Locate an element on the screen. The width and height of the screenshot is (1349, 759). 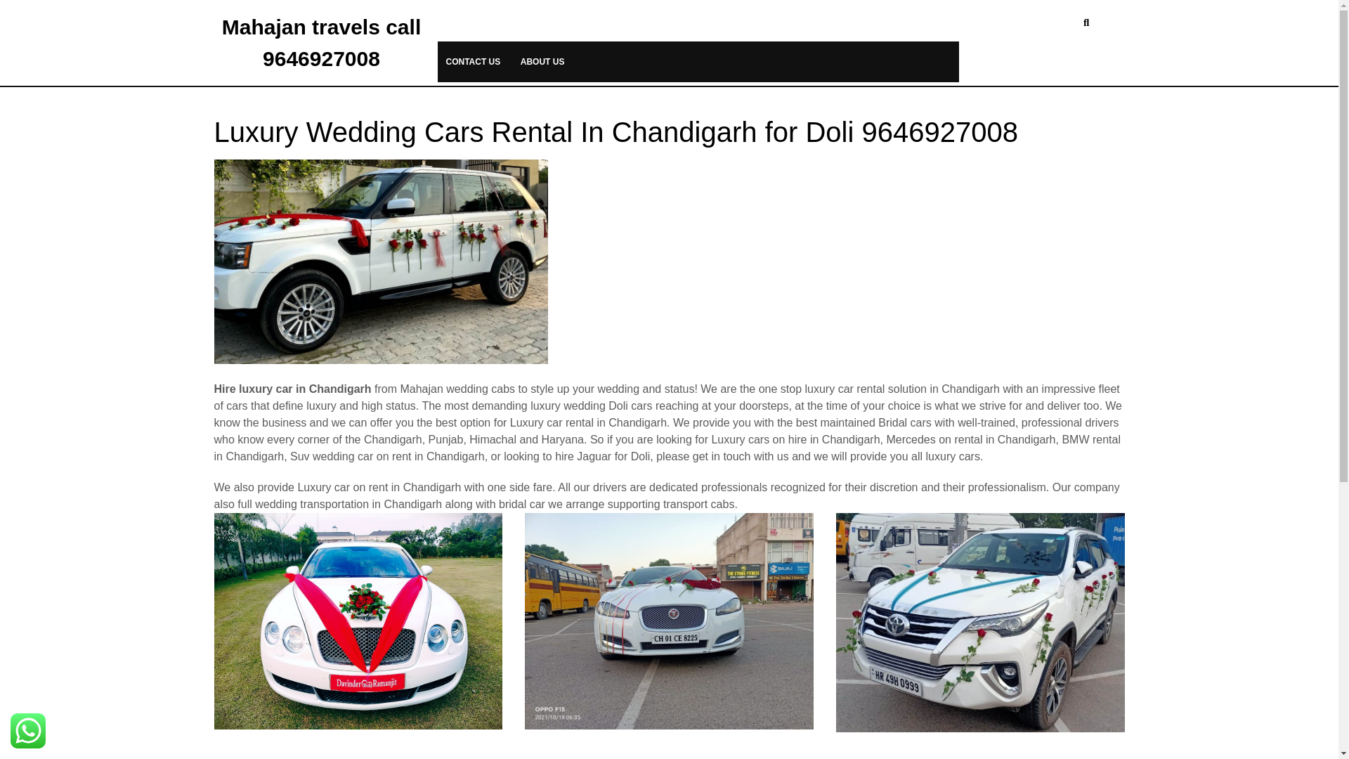
ABOUT US is located at coordinates (542, 62).